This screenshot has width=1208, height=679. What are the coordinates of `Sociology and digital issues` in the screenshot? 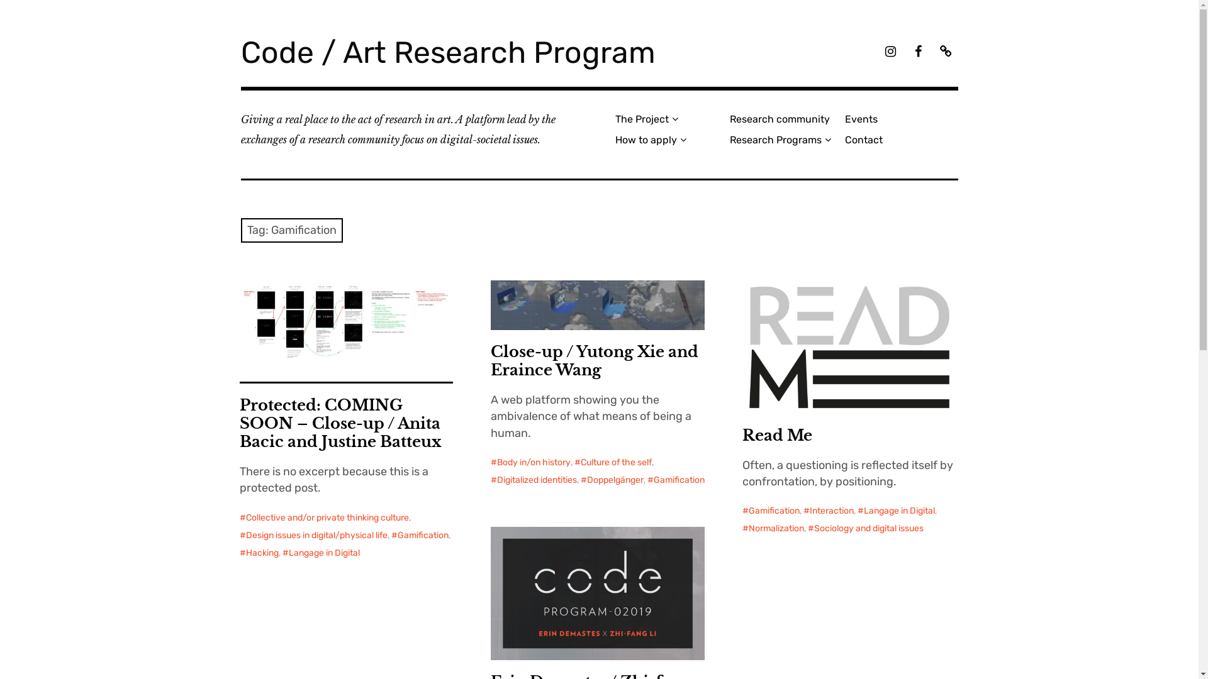 It's located at (866, 529).